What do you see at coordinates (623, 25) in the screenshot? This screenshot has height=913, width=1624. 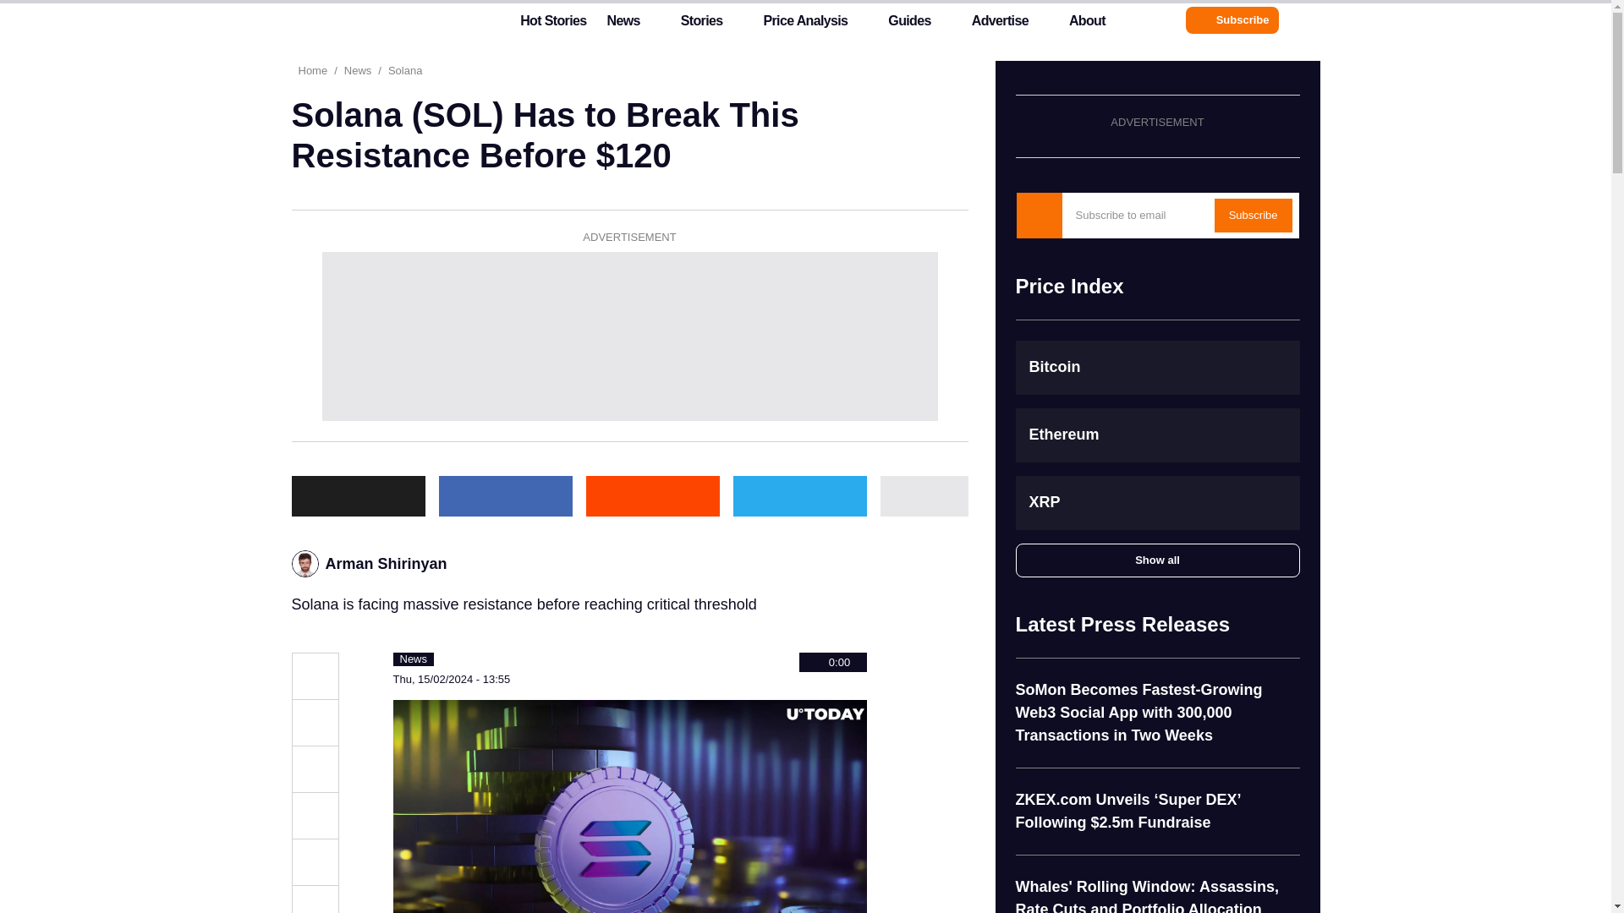 I see `News` at bounding box center [623, 25].